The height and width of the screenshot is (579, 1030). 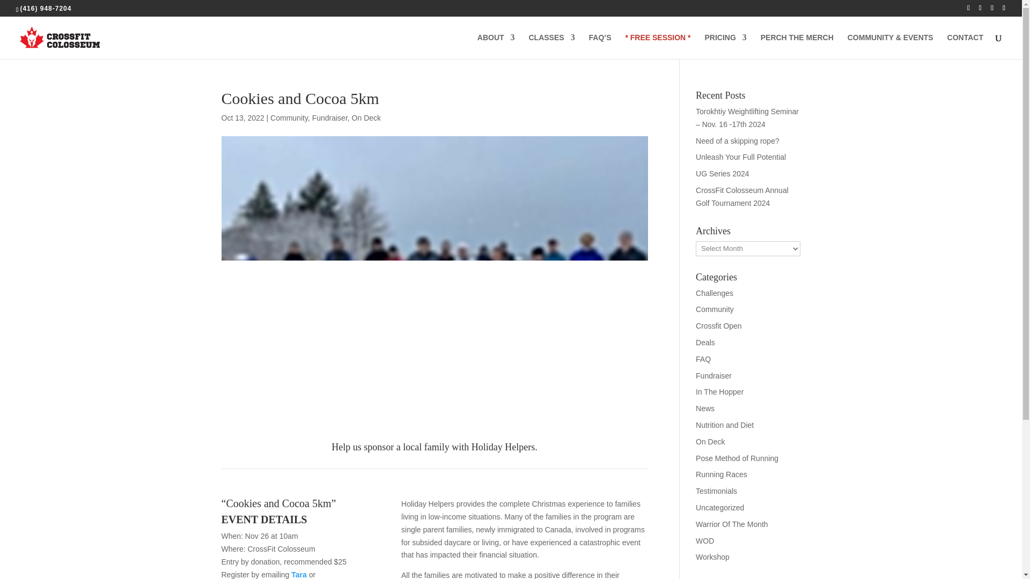 What do you see at coordinates (738, 140) in the screenshot?
I see `Need of a skipping rope?` at bounding box center [738, 140].